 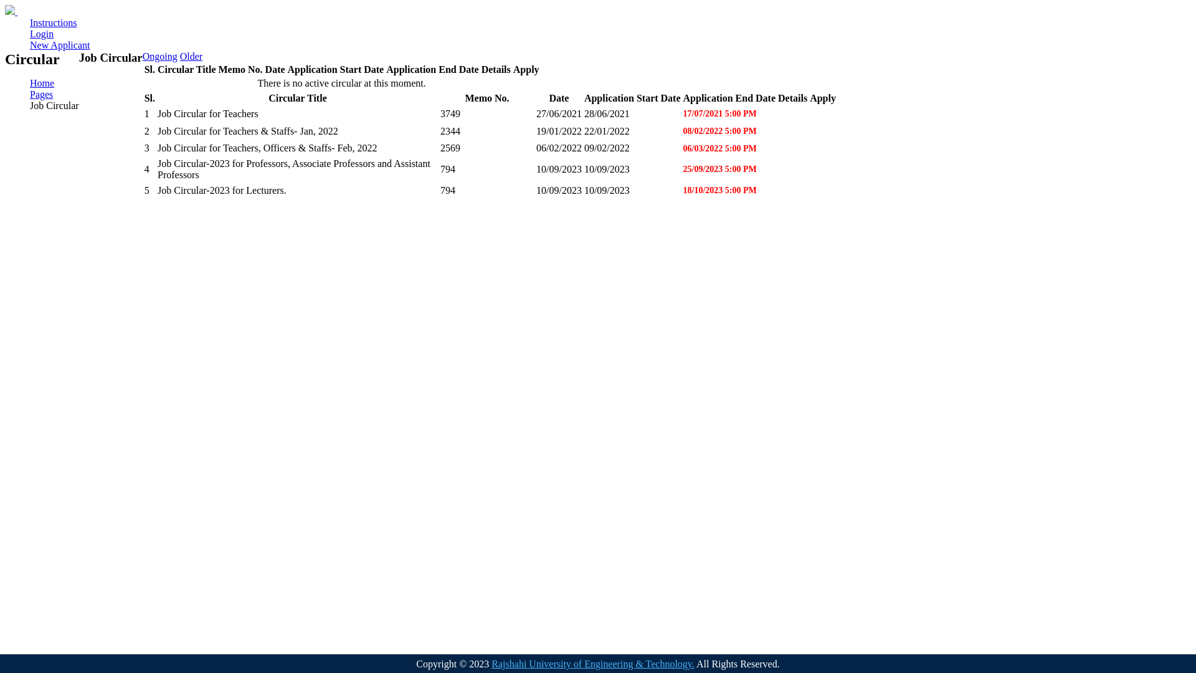 What do you see at coordinates (60, 45) in the screenshot?
I see `New Applicant` at bounding box center [60, 45].